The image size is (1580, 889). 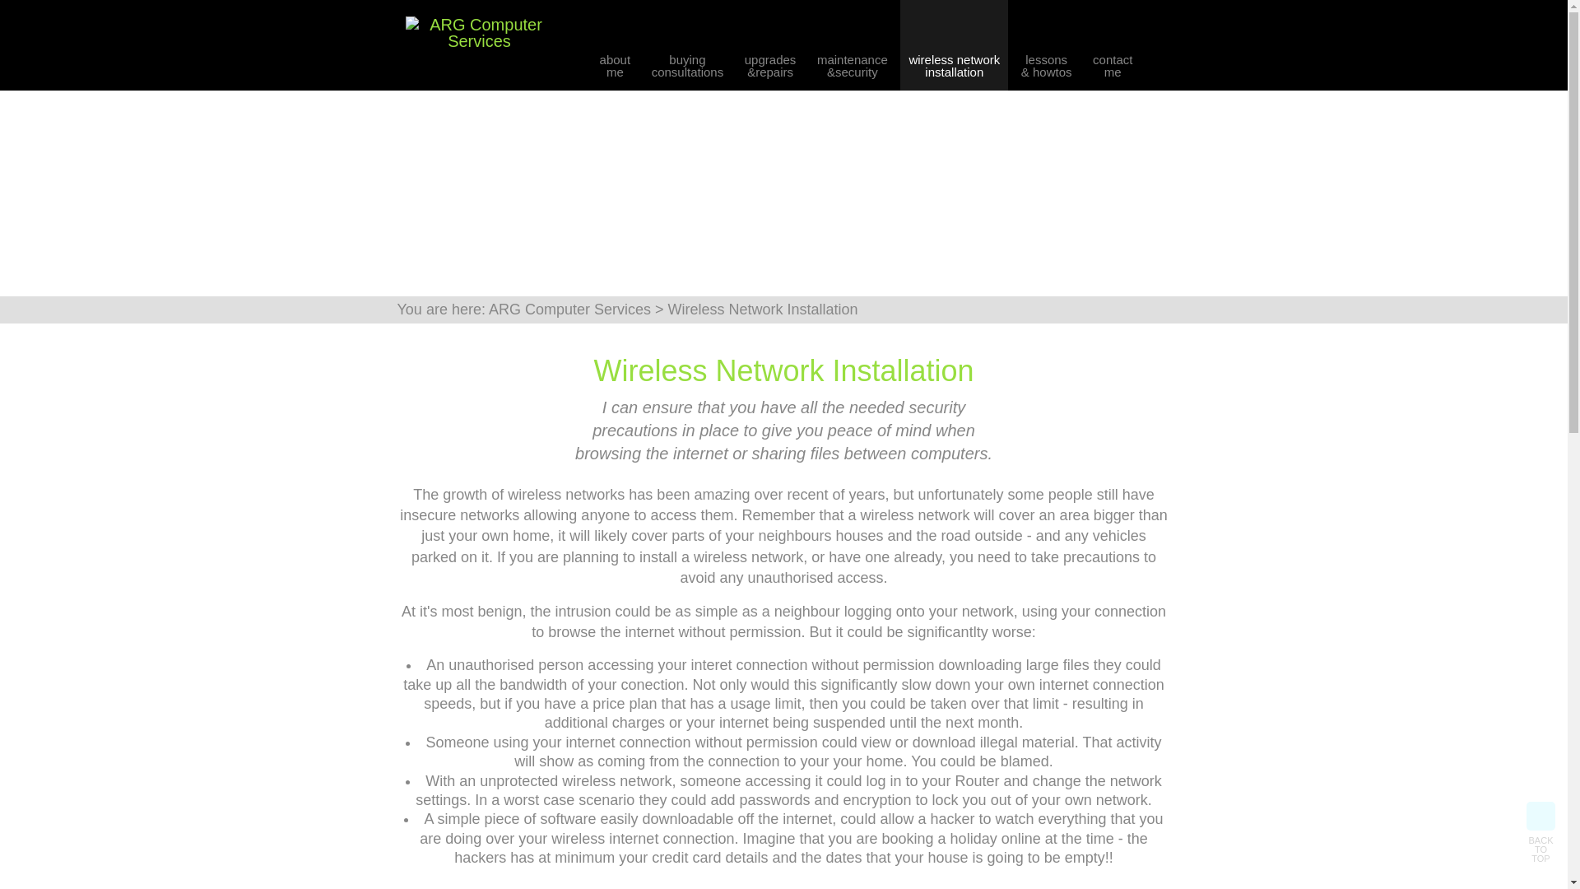 What do you see at coordinates (1113, 51) in the screenshot?
I see `View Wireless Network Installation` at bounding box center [1113, 51].